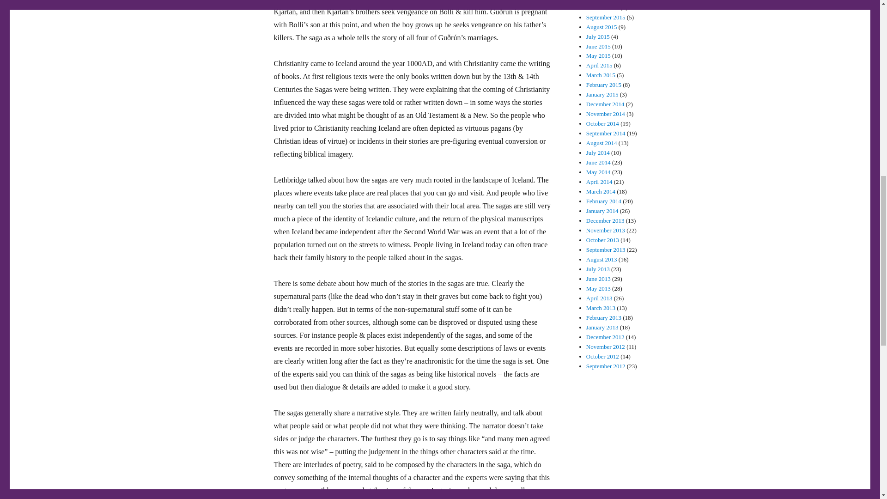  What do you see at coordinates (599, 55) in the screenshot?
I see `May 2015` at bounding box center [599, 55].